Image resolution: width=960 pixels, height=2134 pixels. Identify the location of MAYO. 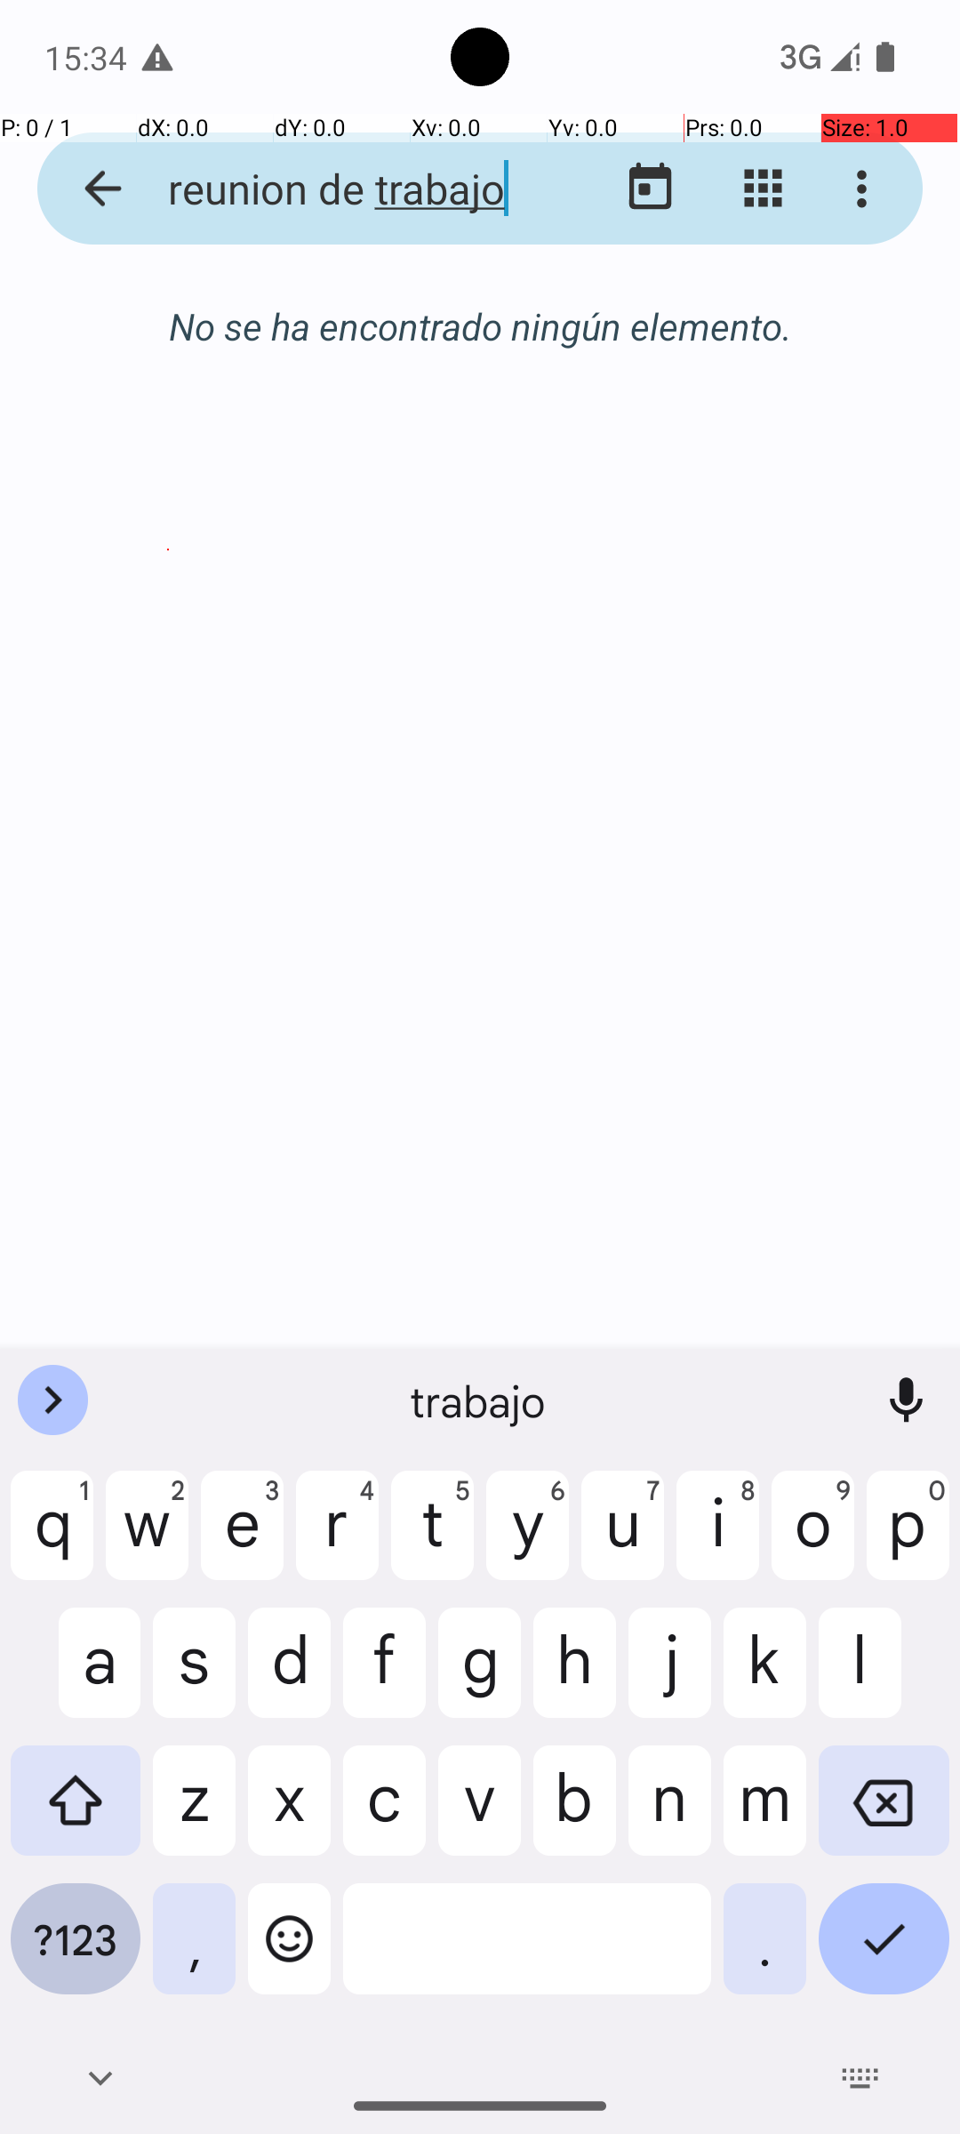
(480, 663).